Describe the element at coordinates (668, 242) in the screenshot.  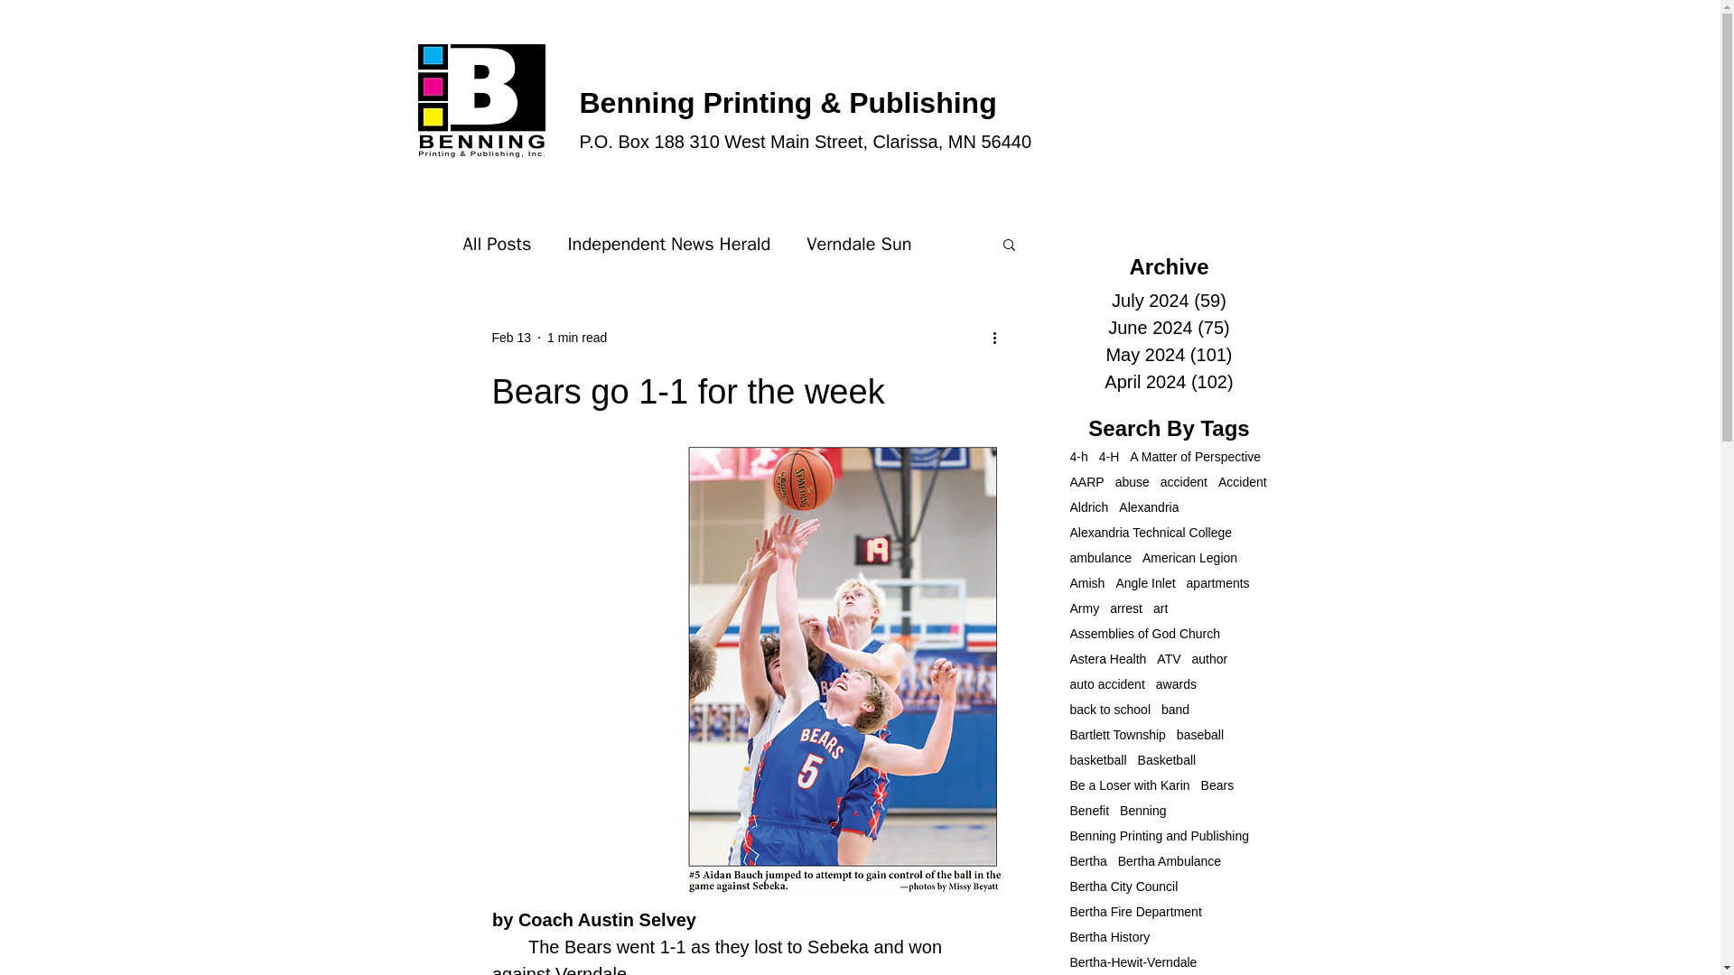
I see `Independent News Herald` at that location.